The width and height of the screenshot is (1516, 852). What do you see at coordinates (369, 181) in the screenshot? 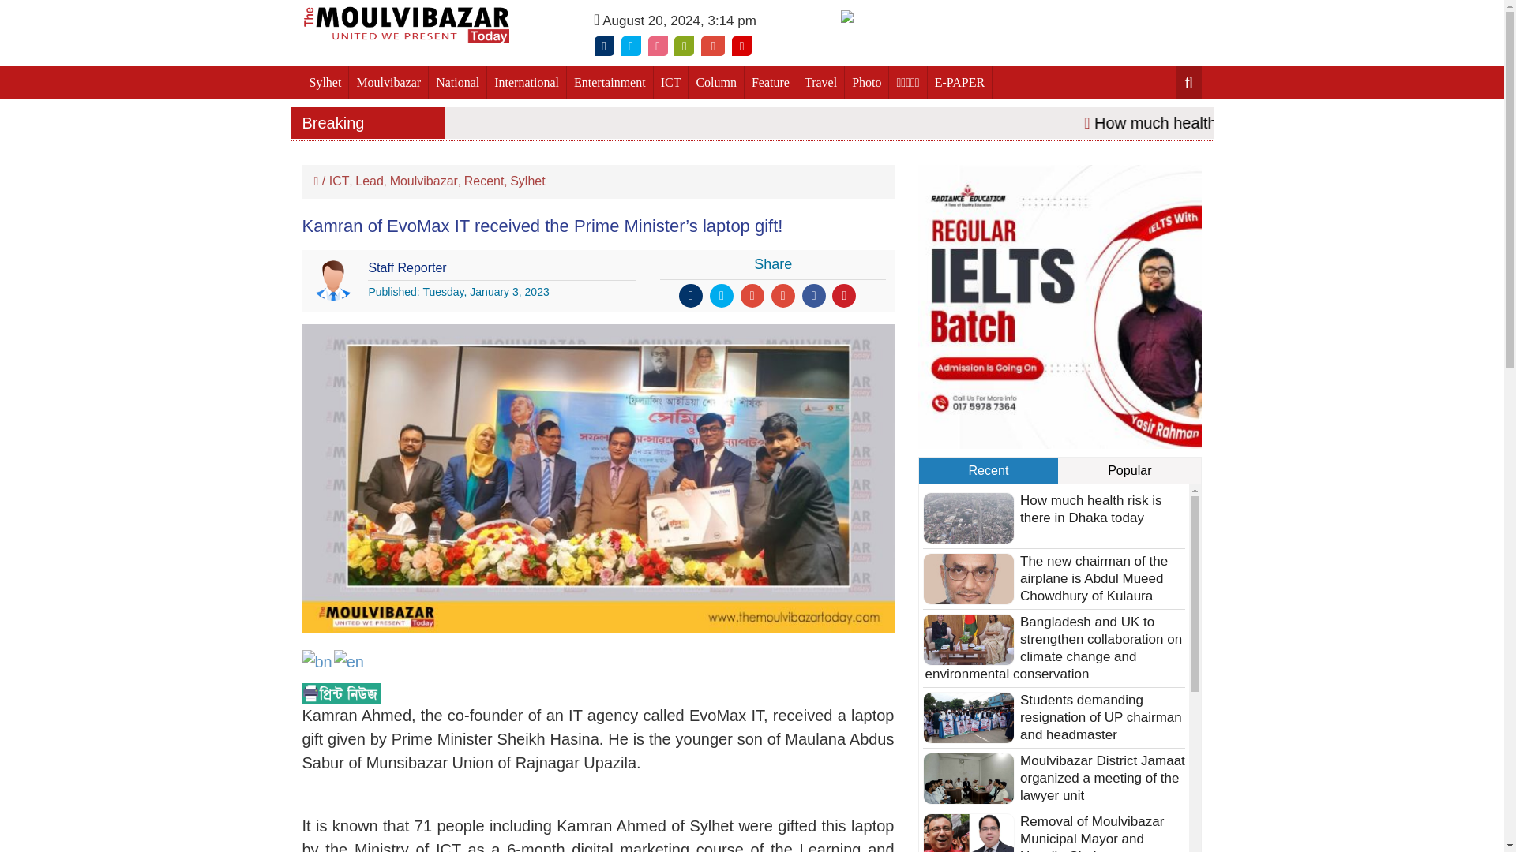
I see `Lead` at bounding box center [369, 181].